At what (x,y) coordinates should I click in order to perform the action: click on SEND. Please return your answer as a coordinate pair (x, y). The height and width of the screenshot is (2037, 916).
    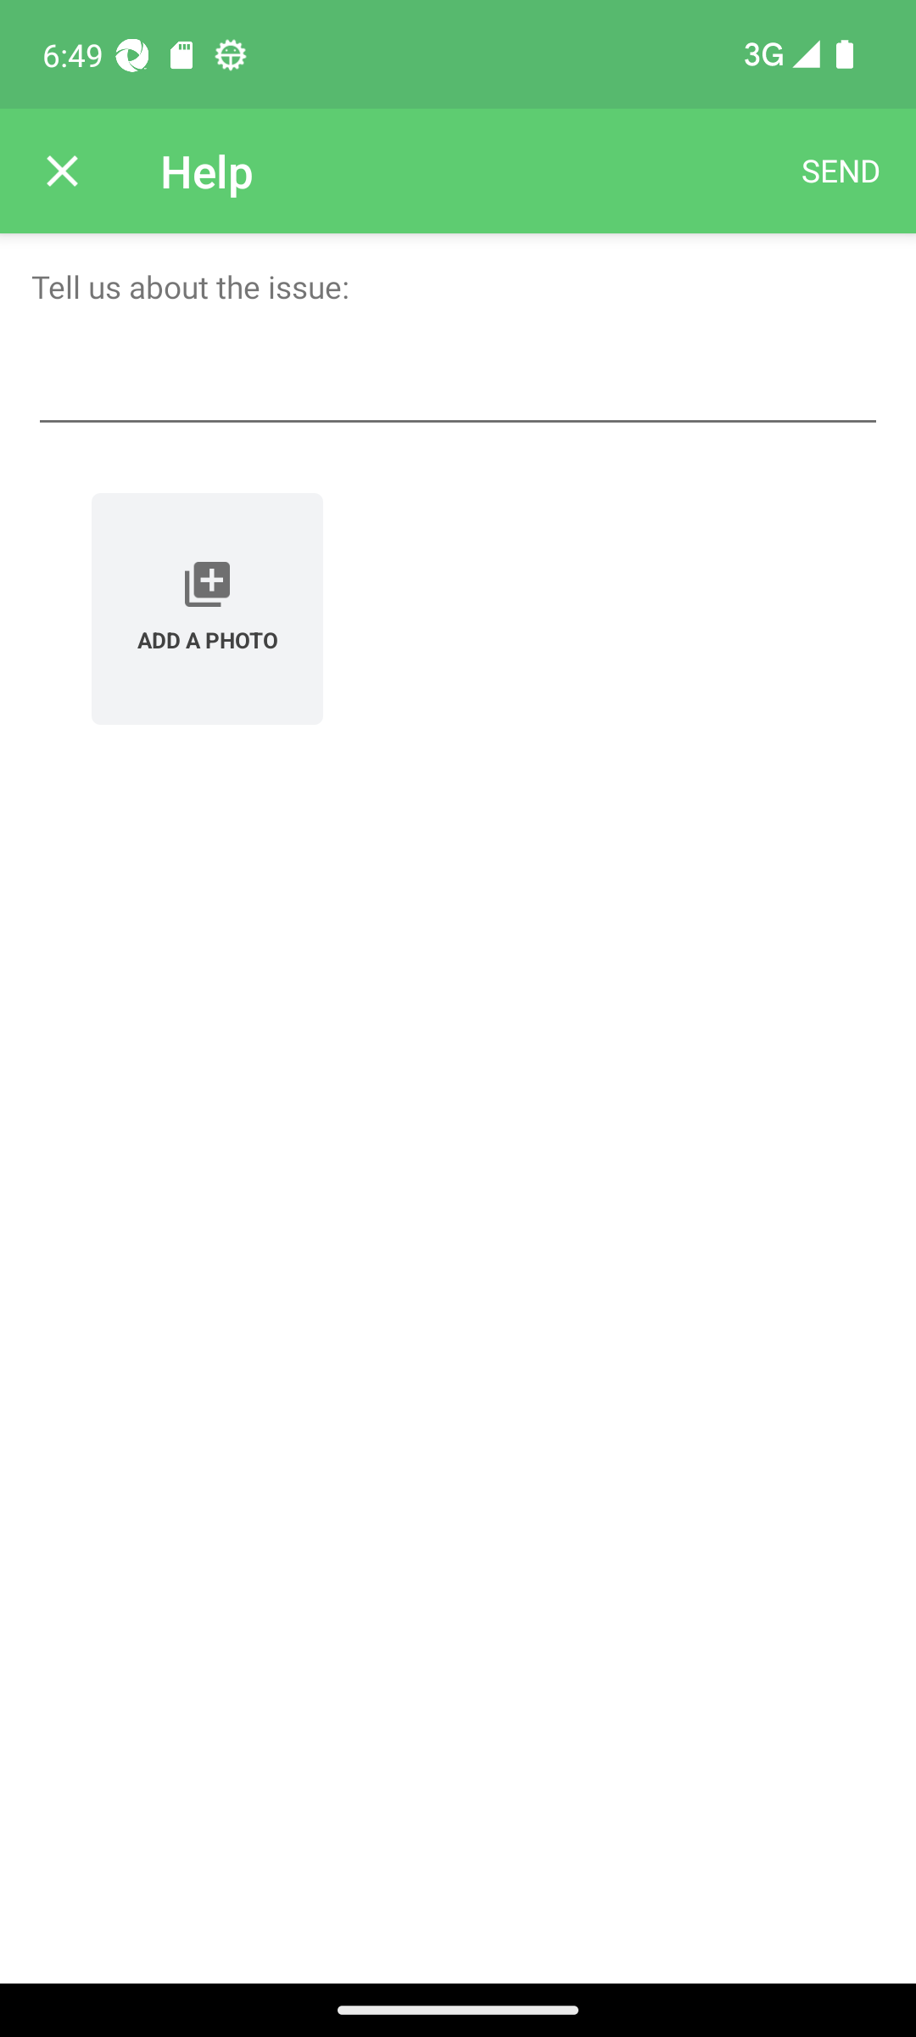
    Looking at the image, I should click on (841, 171).